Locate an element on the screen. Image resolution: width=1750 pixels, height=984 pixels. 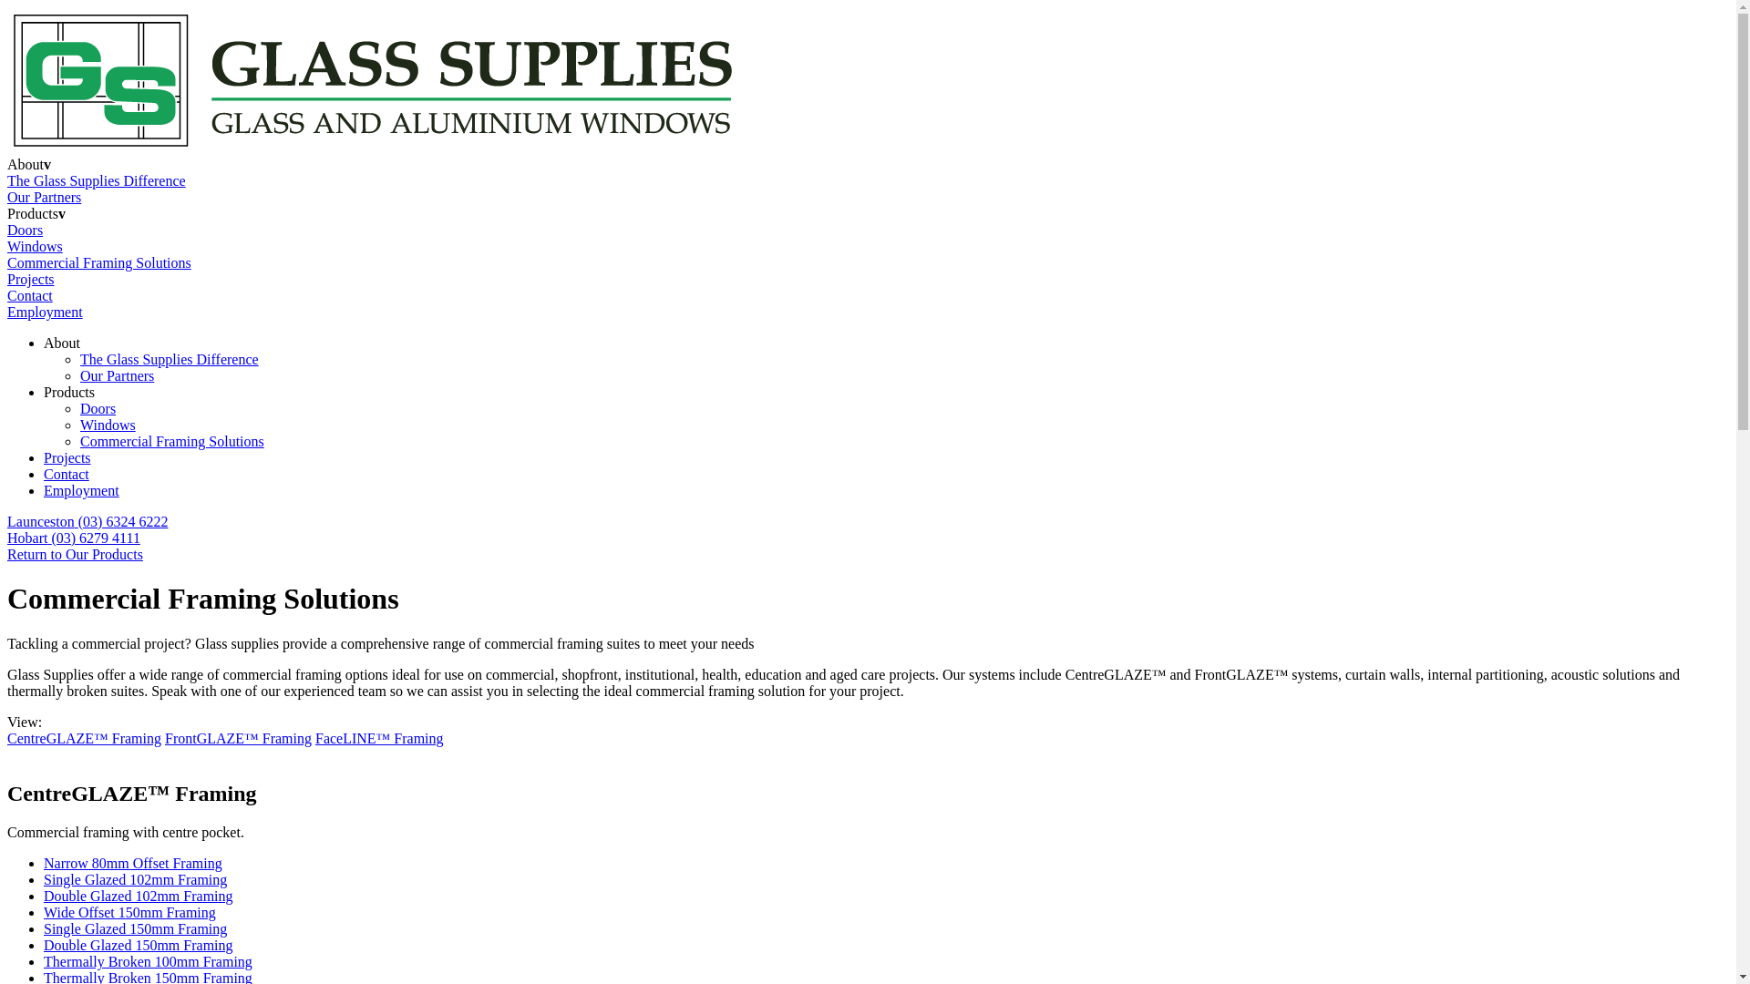
The Glass Supplies Difference is located at coordinates (170, 359).